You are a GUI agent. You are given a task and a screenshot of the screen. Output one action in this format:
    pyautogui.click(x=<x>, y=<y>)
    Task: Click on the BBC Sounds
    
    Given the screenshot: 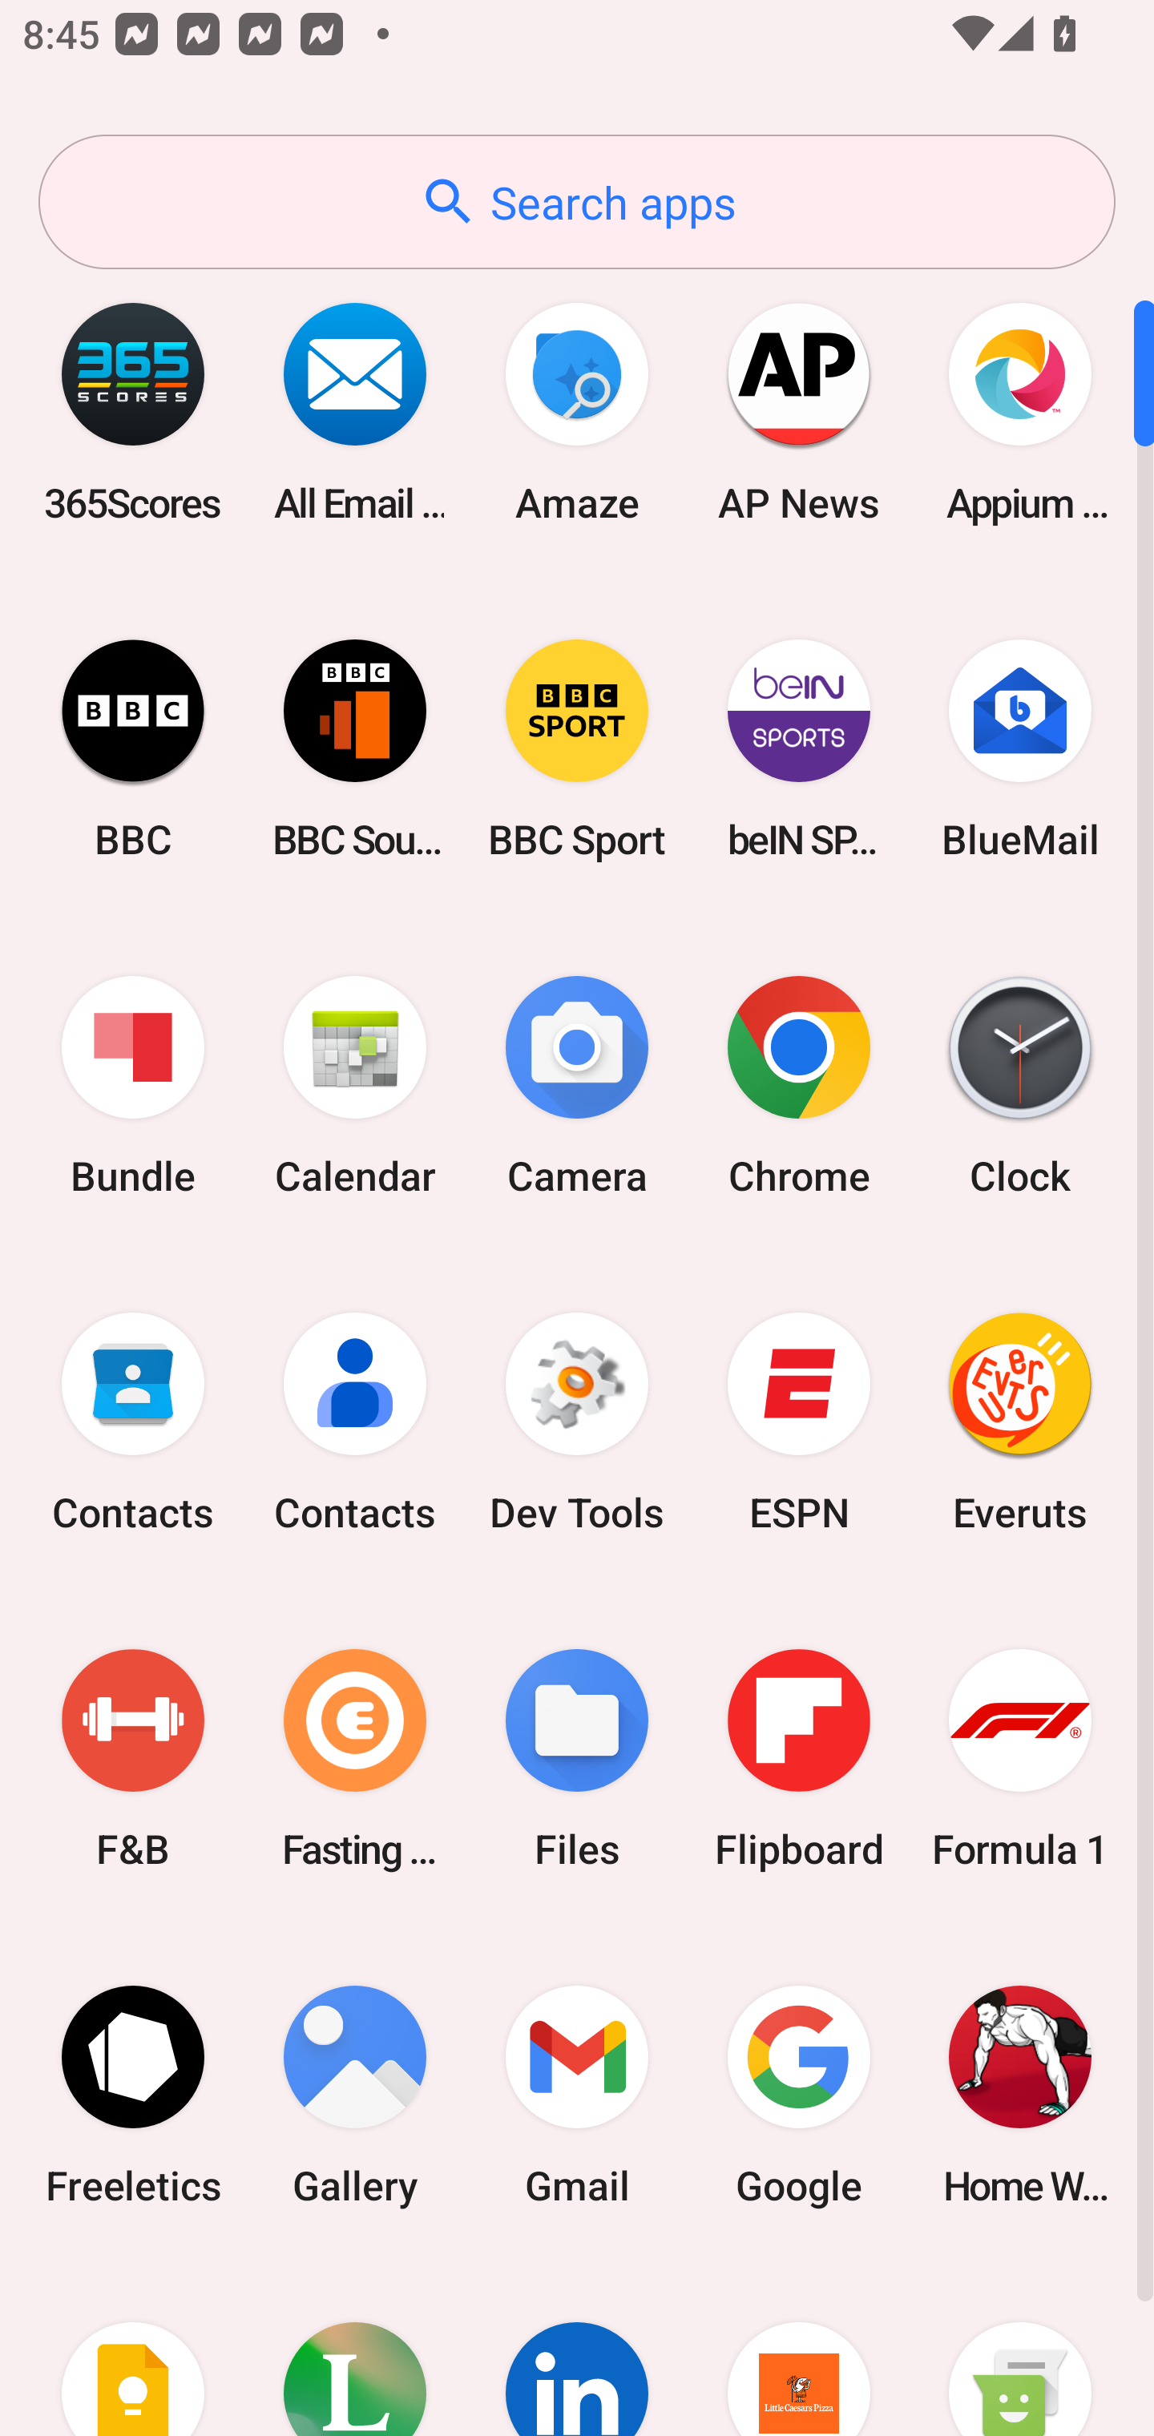 What is the action you would take?
    pyautogui.click(x=355, y=748)
    